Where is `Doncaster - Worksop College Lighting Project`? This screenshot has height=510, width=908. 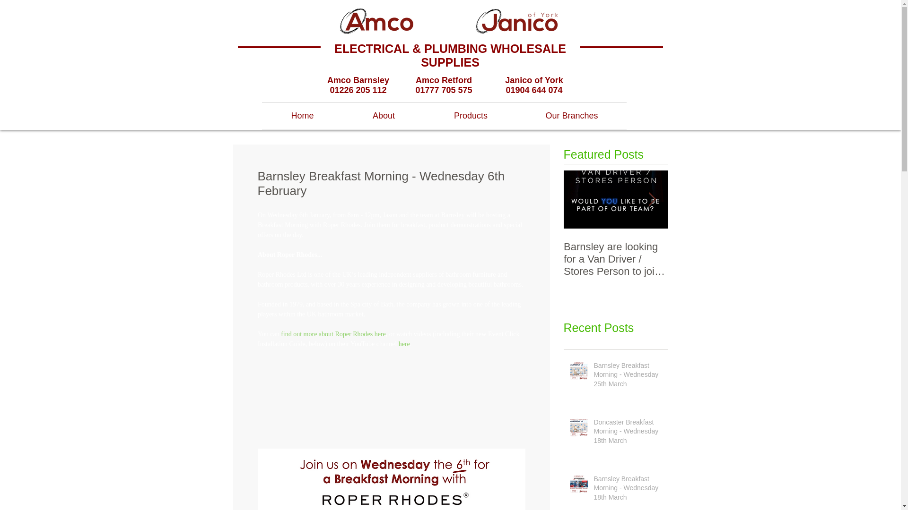
Doncaster - Worksop College Lighting Project is located at coordinates (824, 259).